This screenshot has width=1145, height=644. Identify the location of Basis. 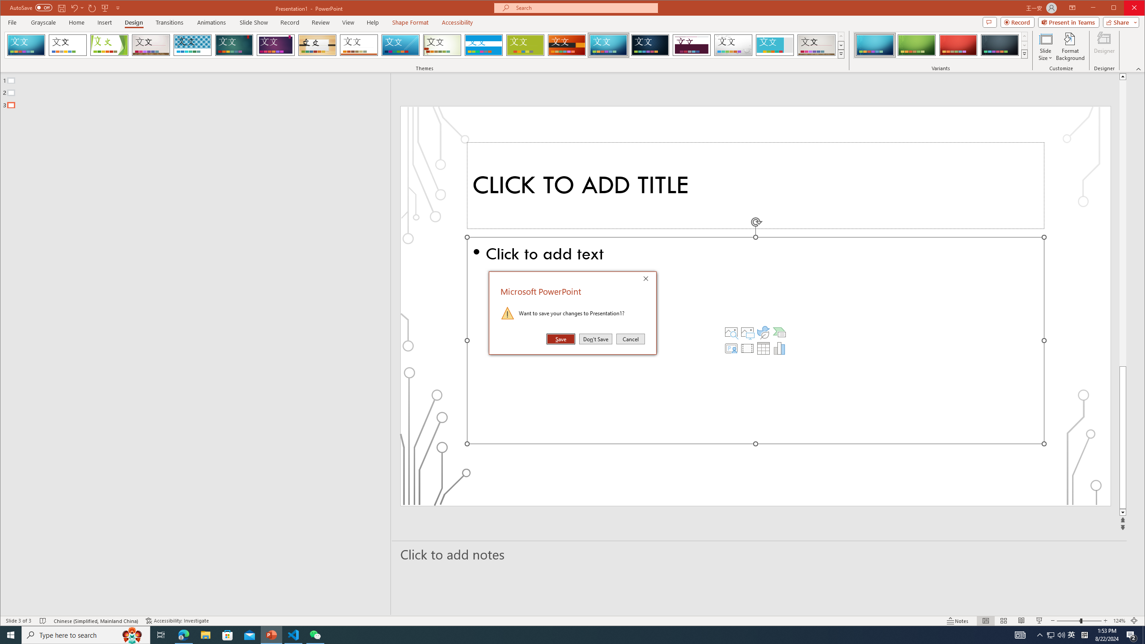
(525, 45).